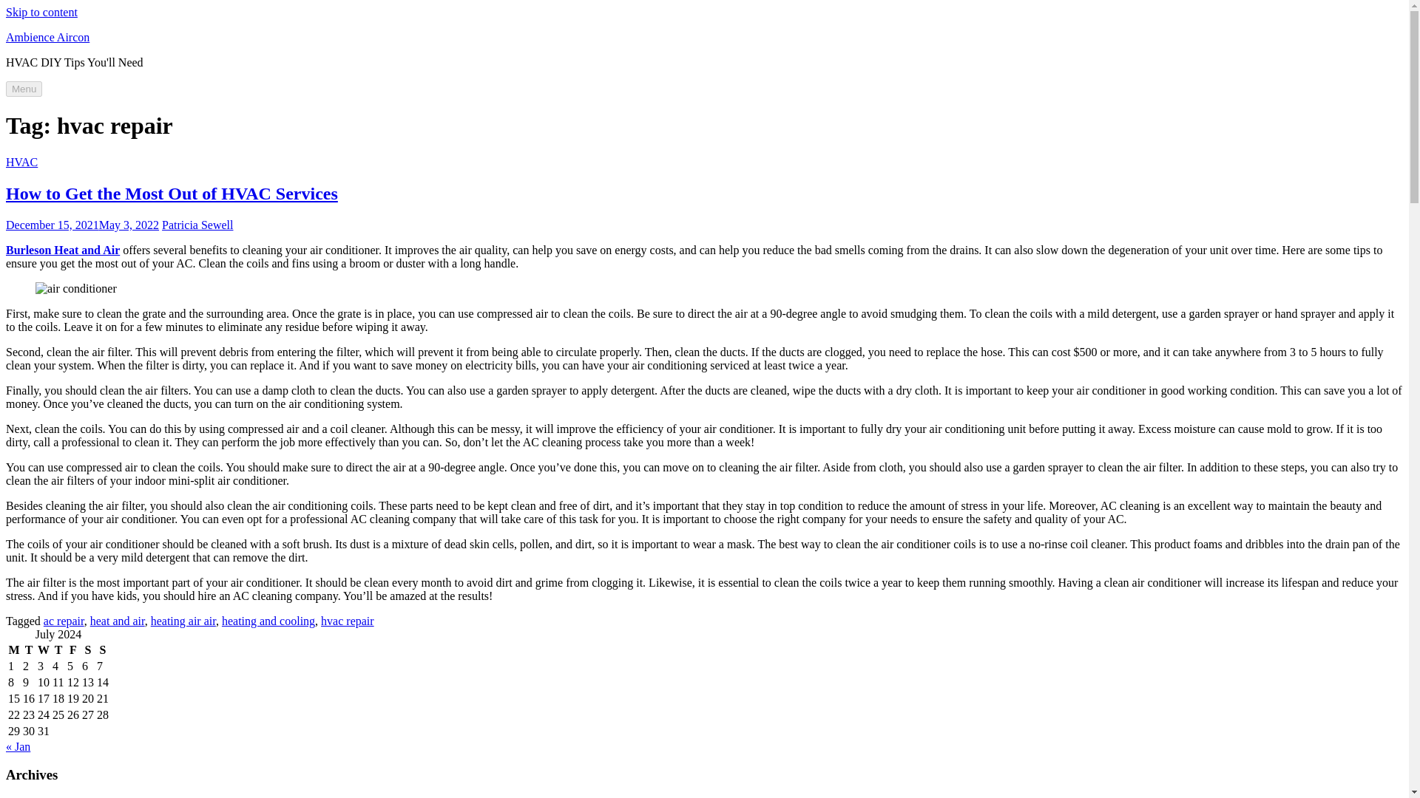  I want to click on Burleson Heat and Air, so click(62, 250).